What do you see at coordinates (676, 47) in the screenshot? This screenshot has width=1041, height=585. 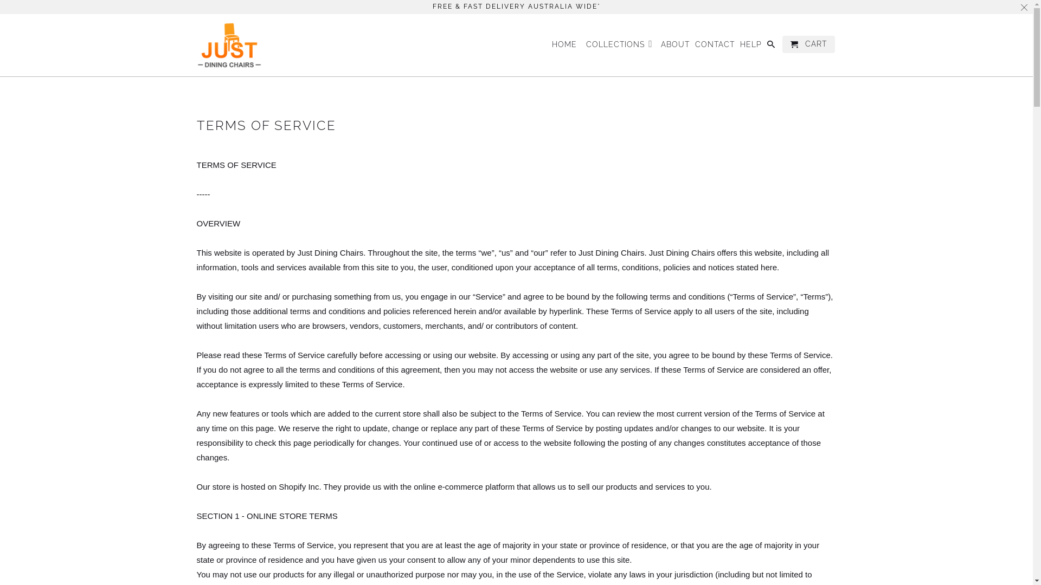 I see `ABOUT` at bounding box center [676, 47].